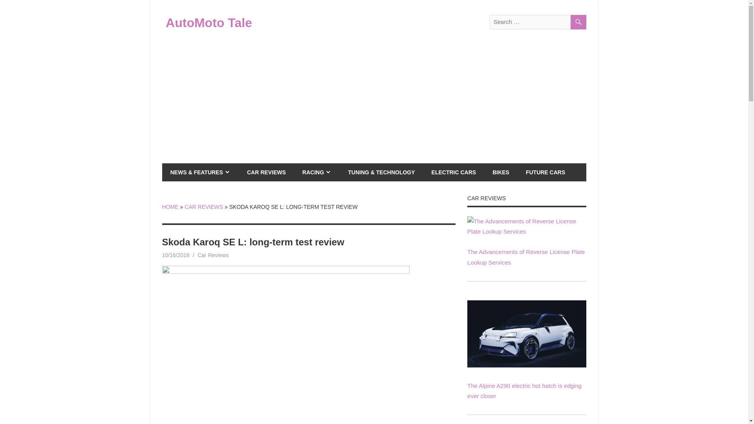 This screenshot has width=754, height=424. I want to click on The Alpine A290 electric hot hatch is edging ever closer, so click(526, 334).